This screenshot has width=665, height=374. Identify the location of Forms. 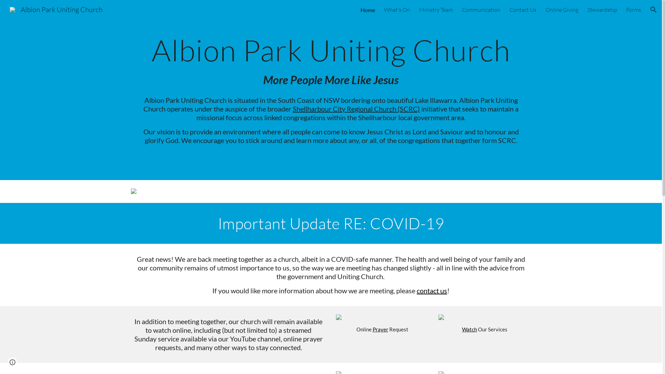
(634, 10).